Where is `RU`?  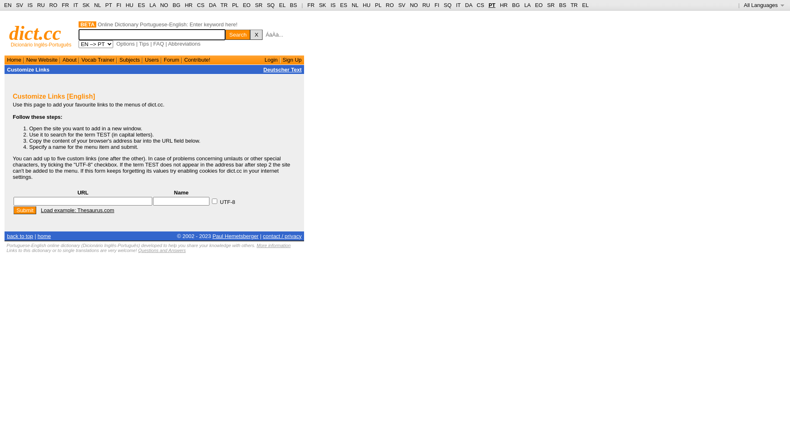
RU is located at coordinates (41, 5).